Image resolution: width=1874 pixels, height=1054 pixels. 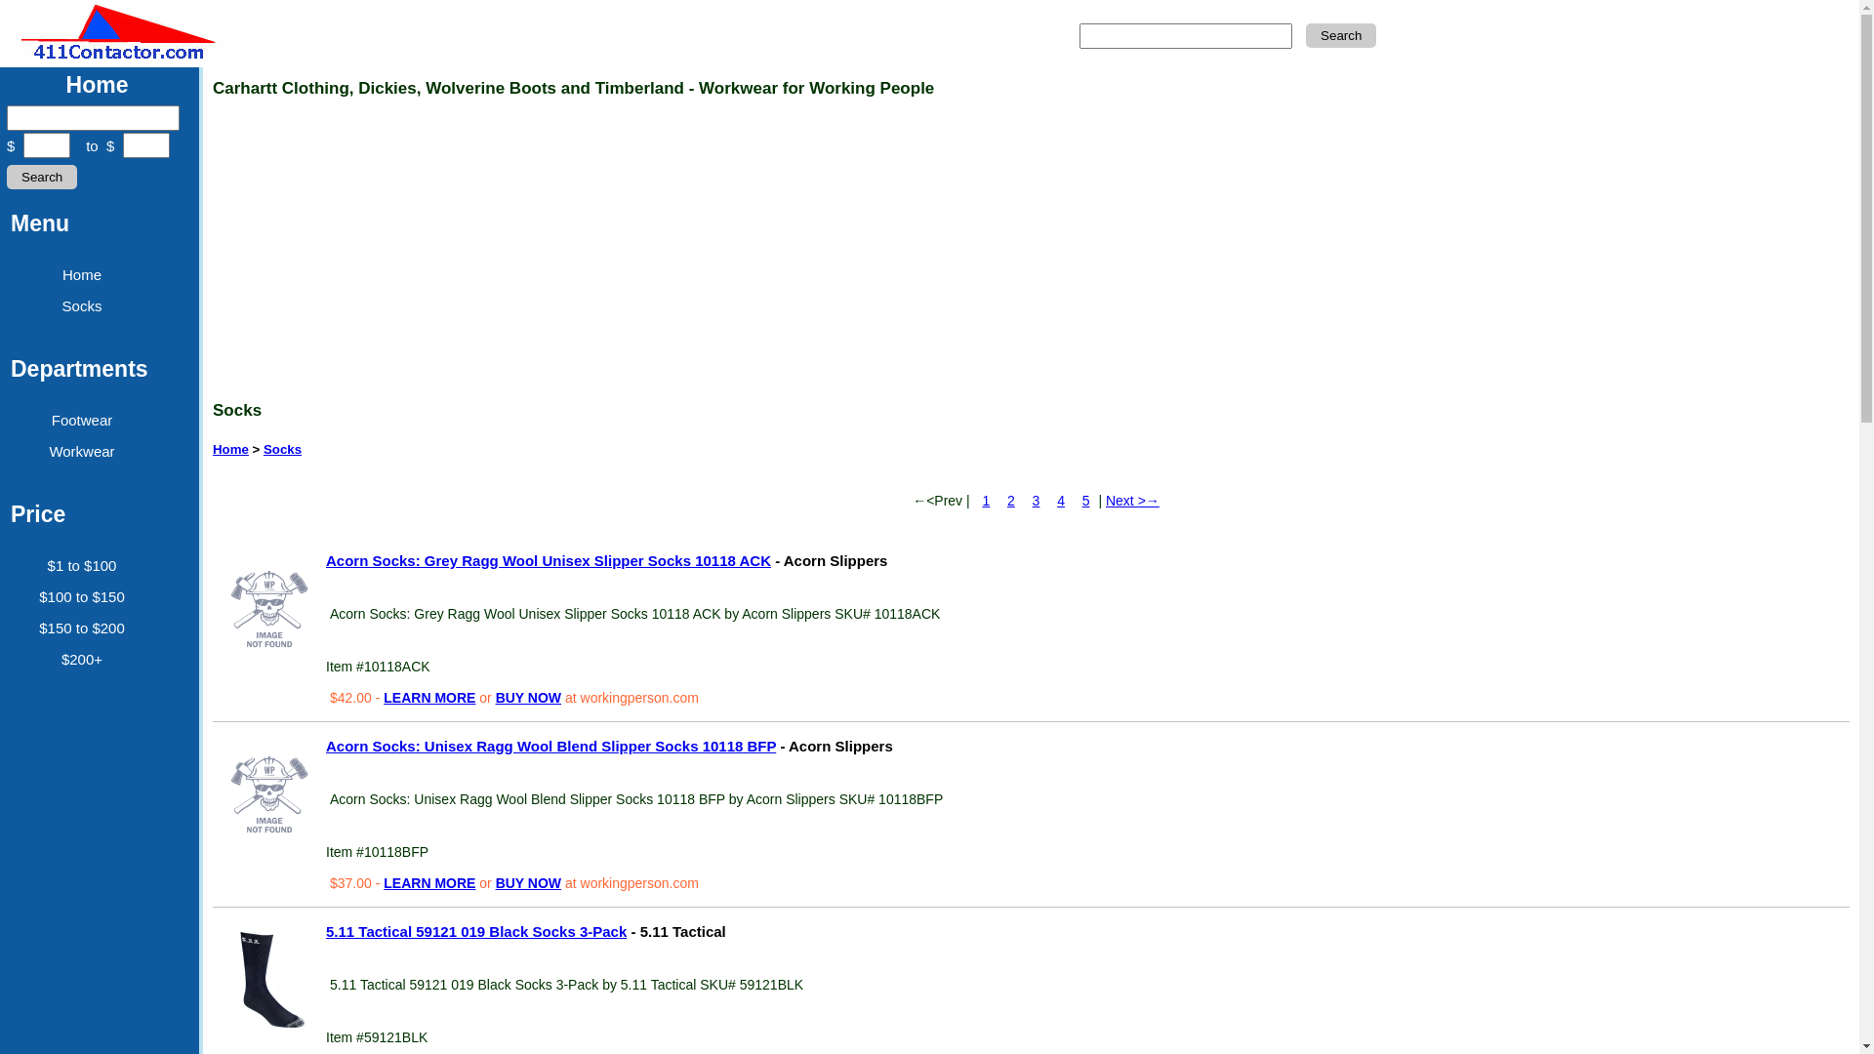 What do you see at coordinates (353, 698) in the screenshot?
I see `$42.00` at bounding box center [353, 698].